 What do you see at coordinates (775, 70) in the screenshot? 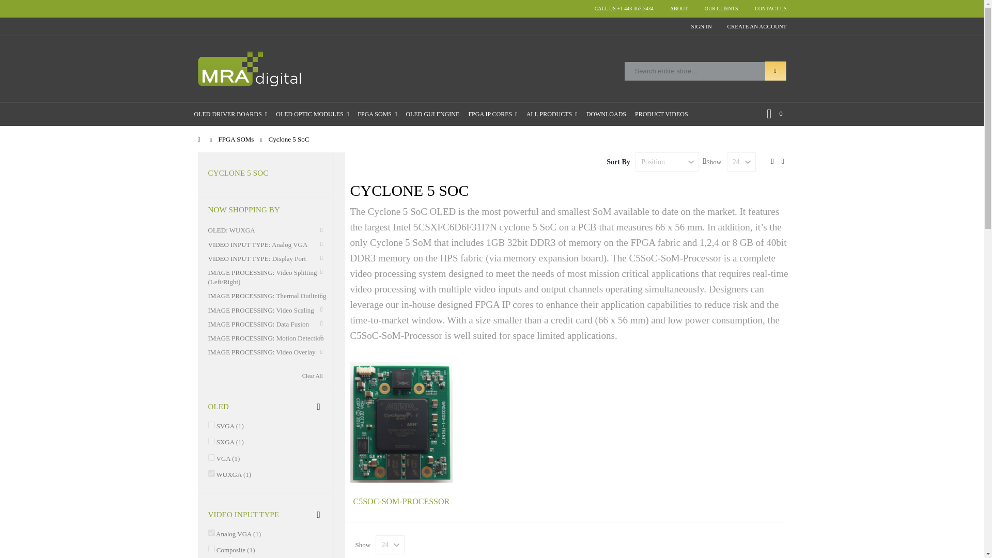
I see `CONTACT US` at bounding box center [775, 70].